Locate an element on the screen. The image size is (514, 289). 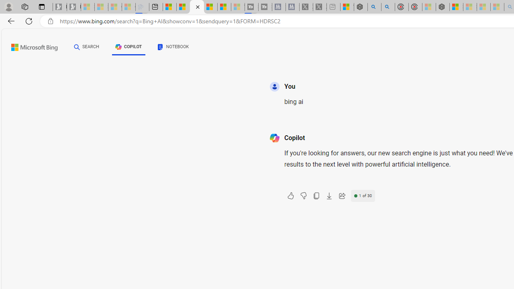
Nordace - Summer Adventures 2024 is located at coordinates (361, 7).